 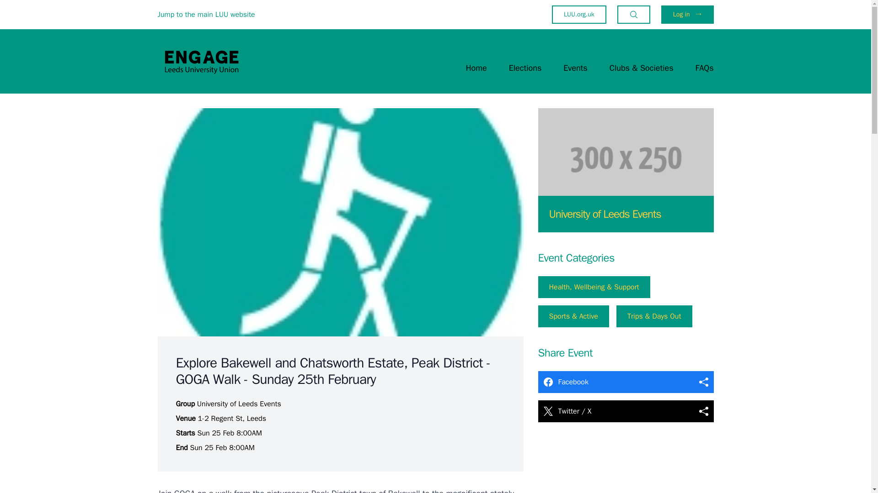 I want to click on Home, so click(x=476, y=68).